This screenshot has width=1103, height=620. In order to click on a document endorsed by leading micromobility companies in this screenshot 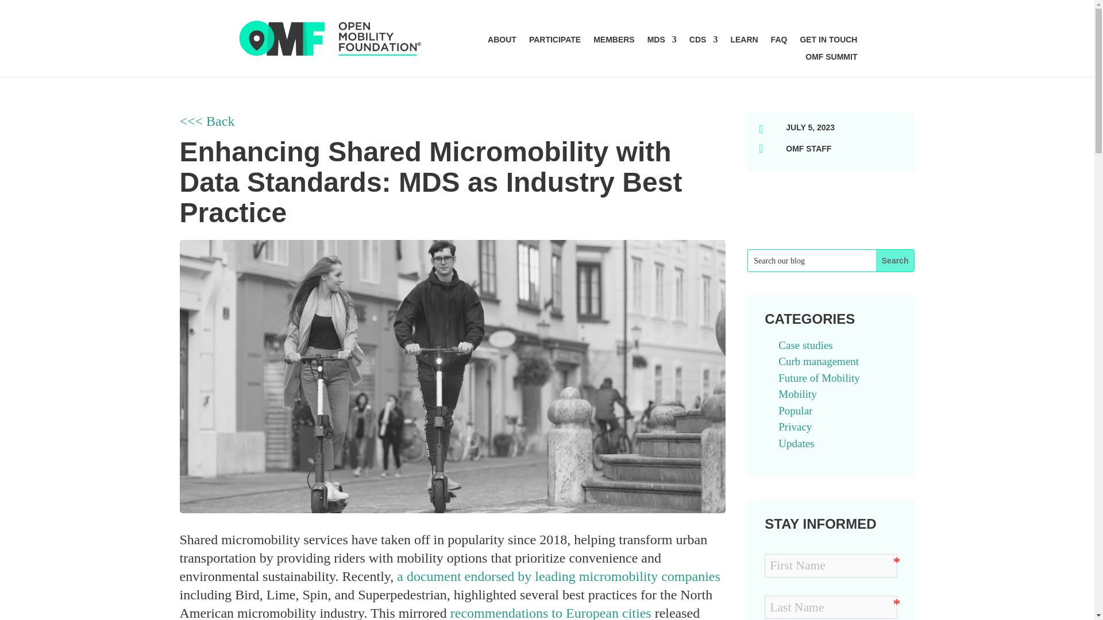, I will do `click(558, 576)`.